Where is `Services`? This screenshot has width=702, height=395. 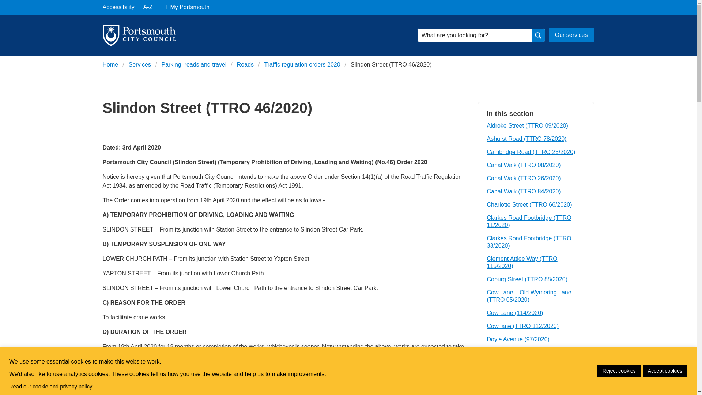 Services is located at coordinates (140, 65).